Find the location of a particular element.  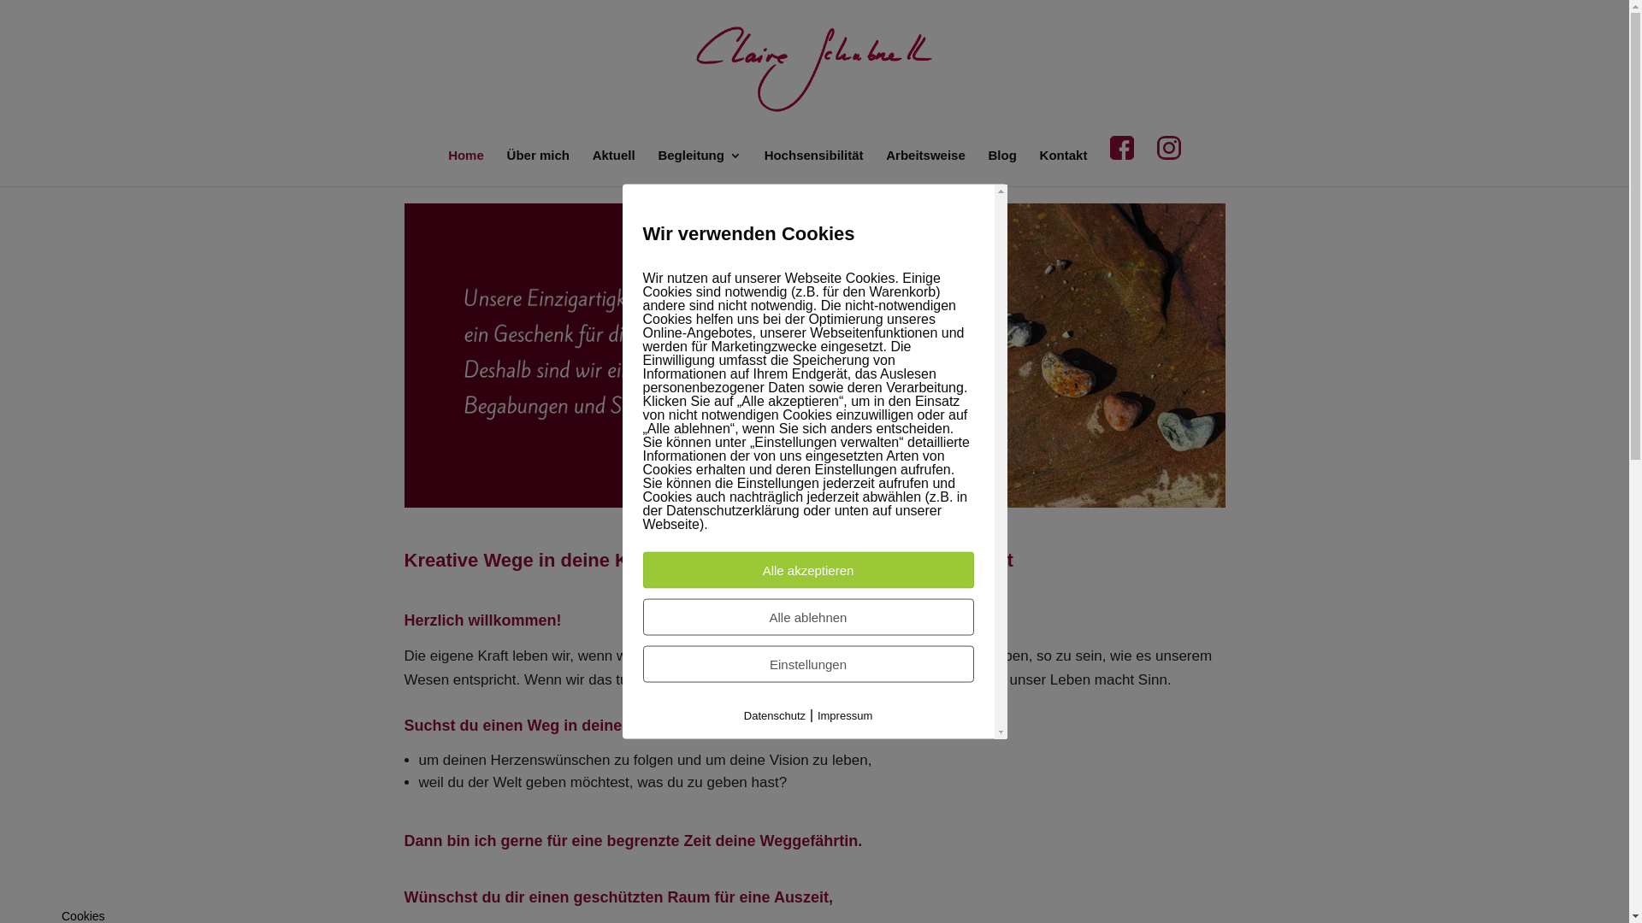

Arbeitsweise is located at coordinates (925, 168).